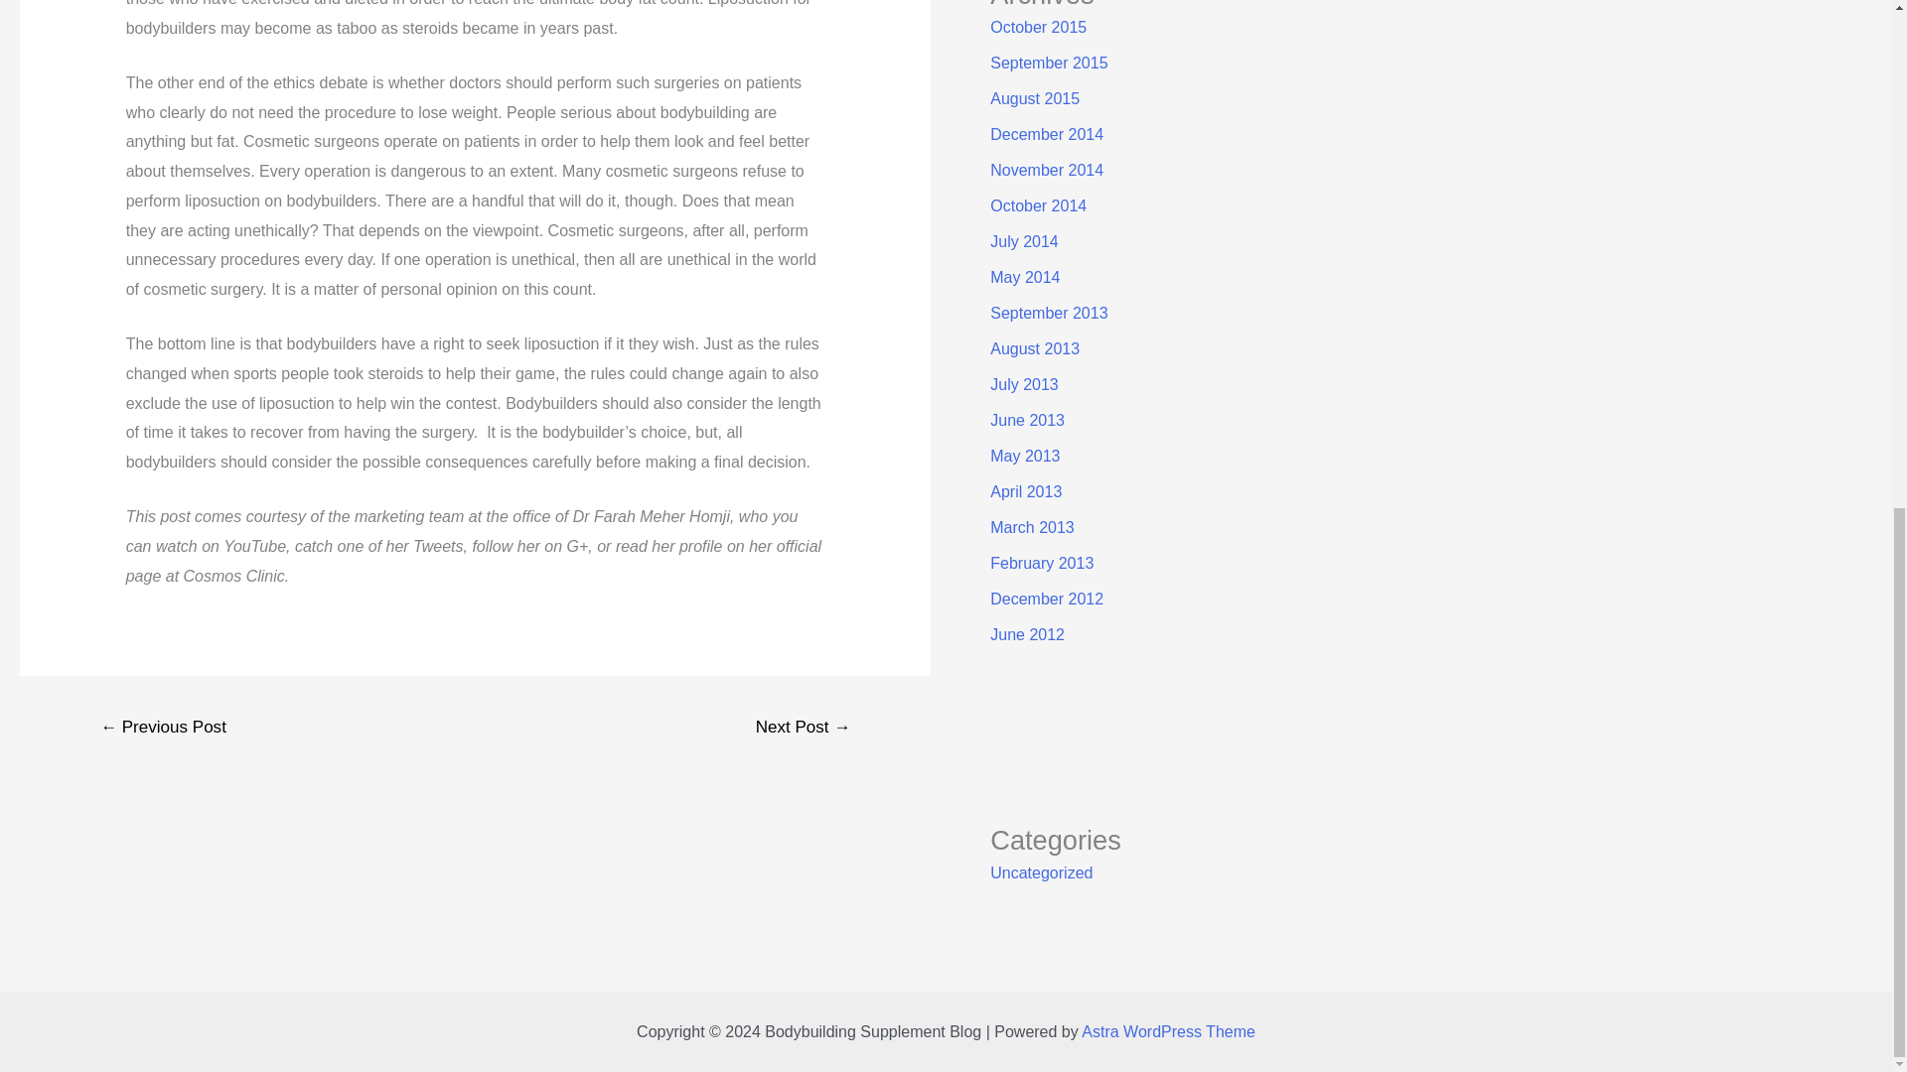 The width and height of the screenshot is (1907, 1072). What do you see at coordinates (1038, 205) in the screenshot?
I see `October 2014` at bounding box center [1038, 205].